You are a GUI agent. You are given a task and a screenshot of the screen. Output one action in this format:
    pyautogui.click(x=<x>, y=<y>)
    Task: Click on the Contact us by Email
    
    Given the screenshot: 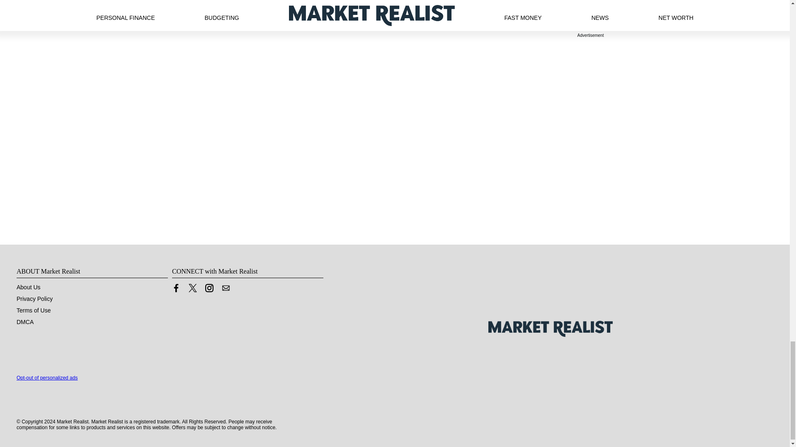 What is the action you would take?
    pyautogui.click(x=226, y=290)
    